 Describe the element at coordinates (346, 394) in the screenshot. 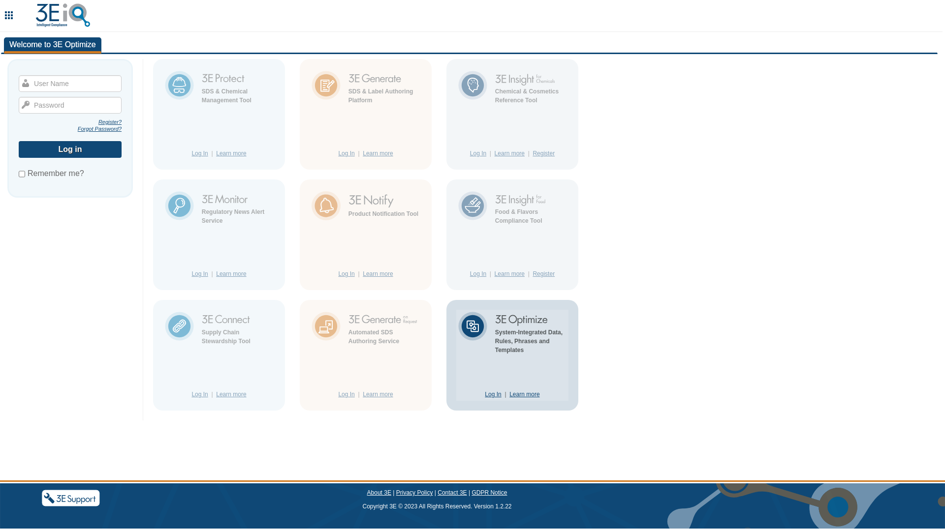

I see `Log In` at that location.